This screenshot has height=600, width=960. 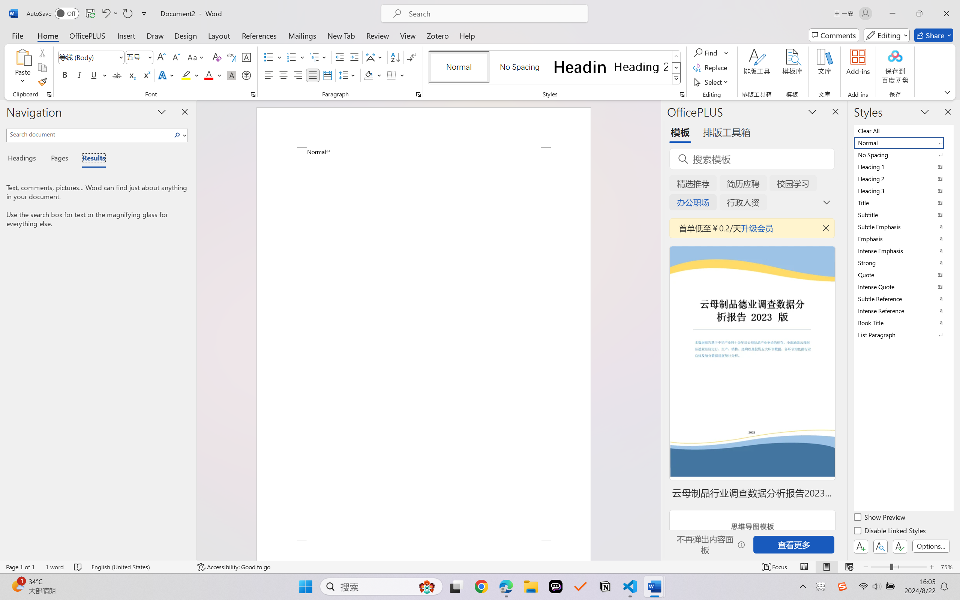 I want to click on Page Number Page 1 of 1, so click(x=20, y=567).